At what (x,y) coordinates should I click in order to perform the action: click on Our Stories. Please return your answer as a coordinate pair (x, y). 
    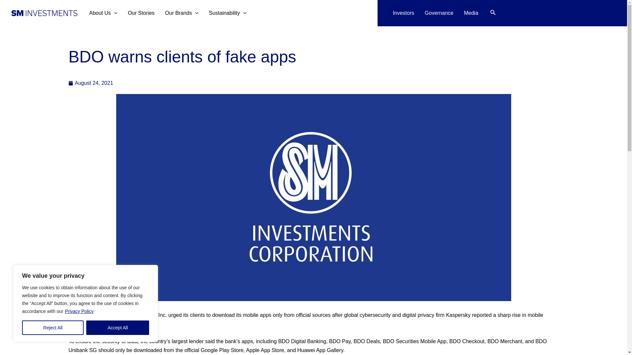
    Looking at the image, I should click on (141, 13).